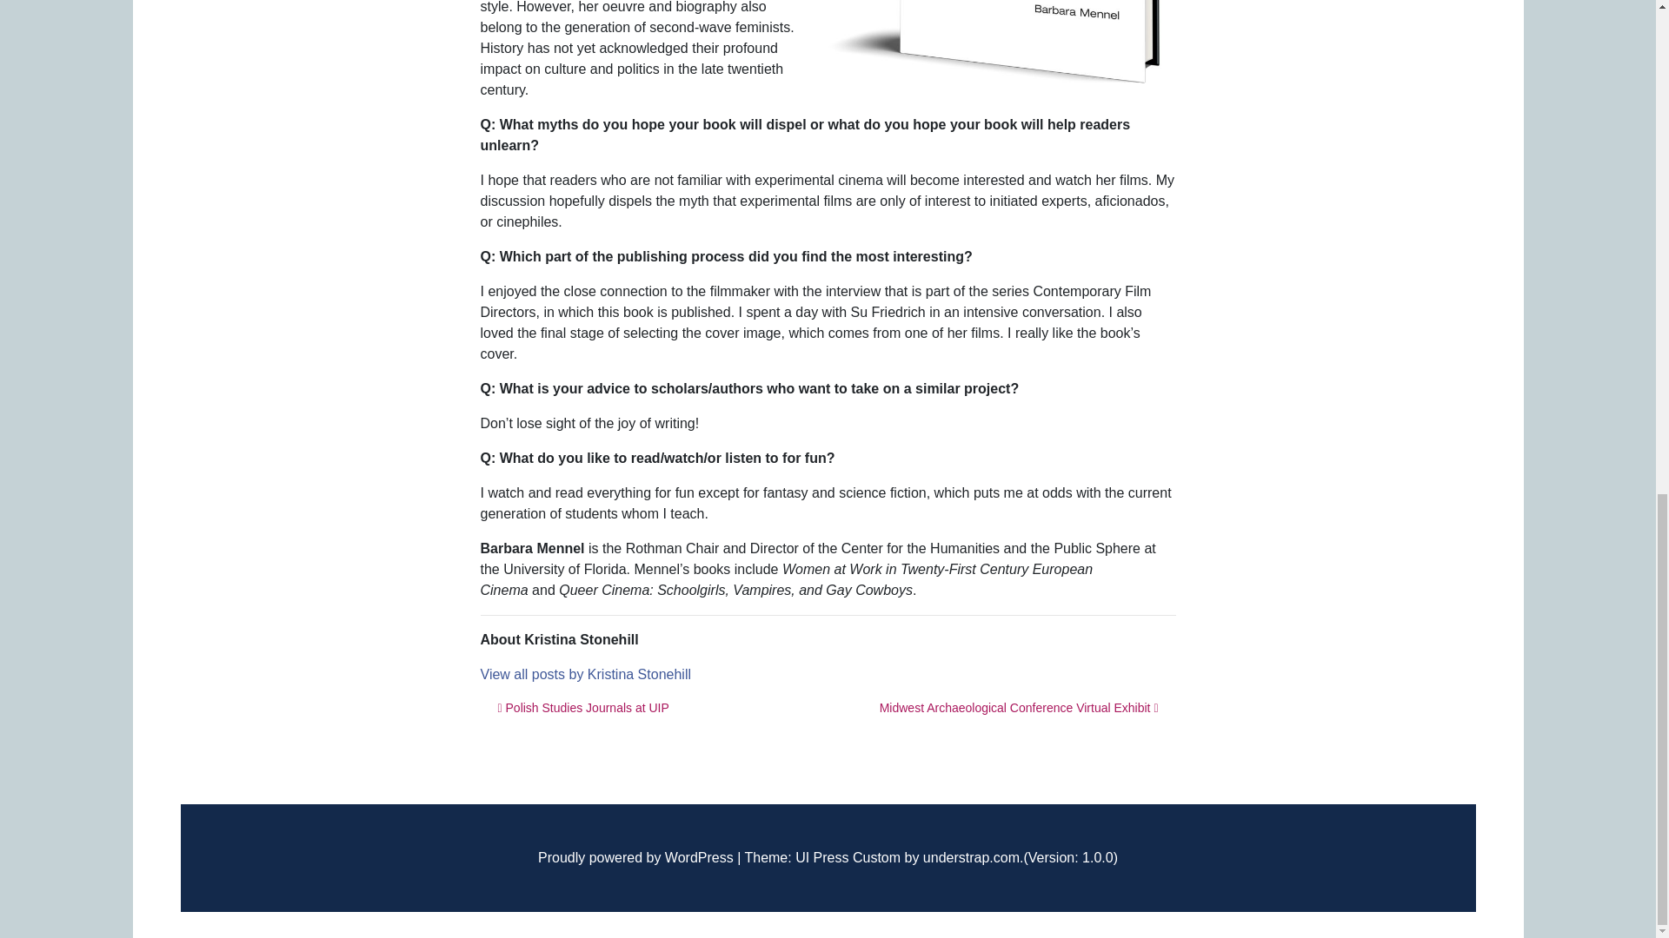  I want to click on View all posts by Kristina Stonehill, so click(585, 674).